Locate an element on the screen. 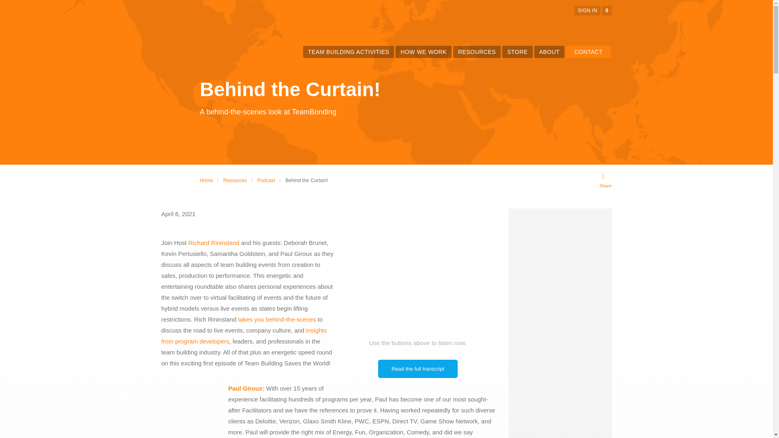  HOW WE WORK is located at coordinates (423, 52).